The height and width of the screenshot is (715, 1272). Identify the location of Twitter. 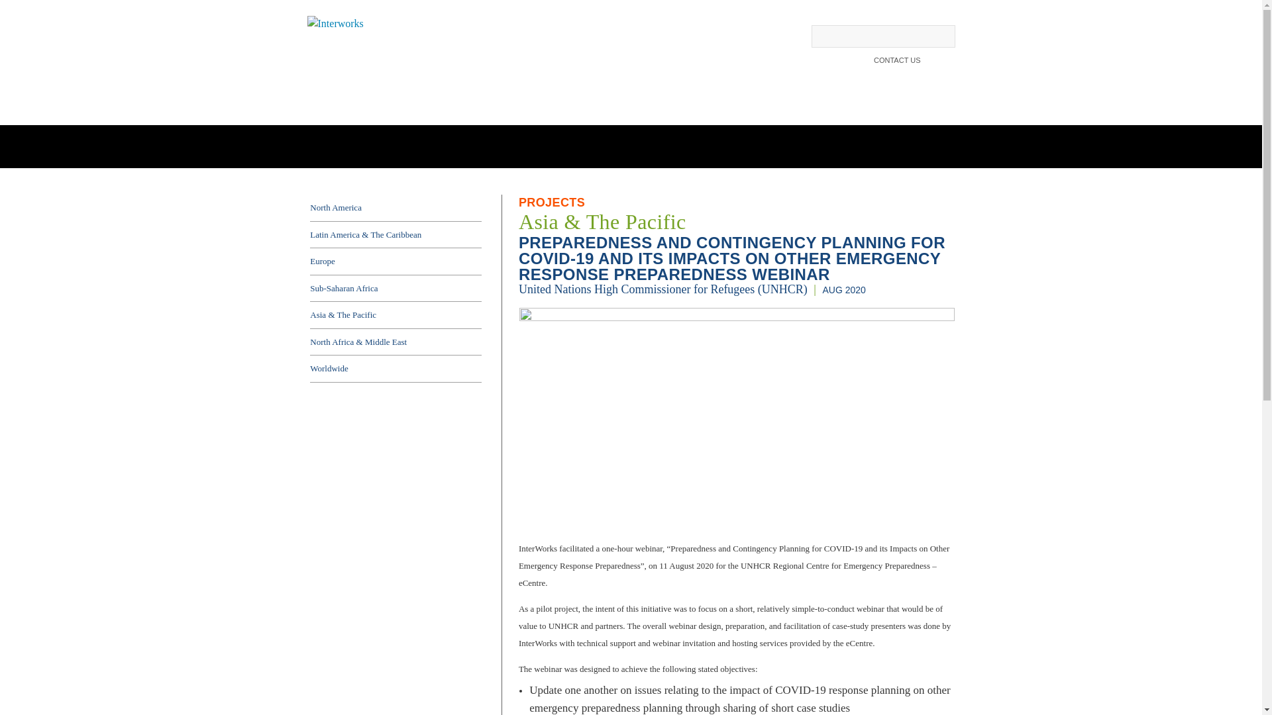
(933, 62).